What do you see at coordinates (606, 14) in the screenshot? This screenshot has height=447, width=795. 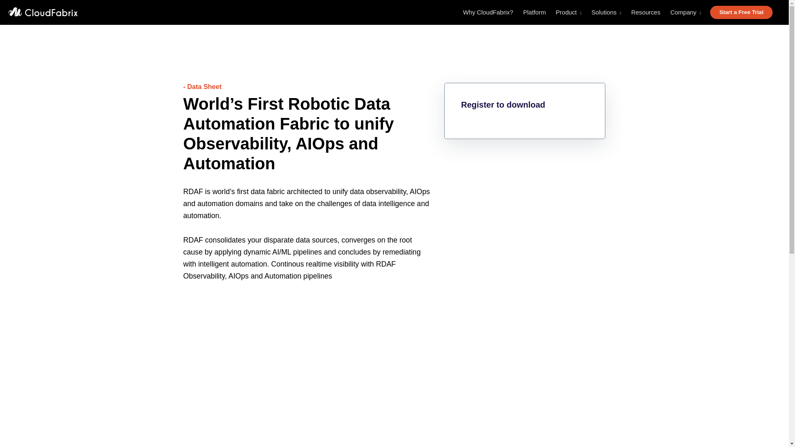 I see `Solutions` at bounding box center [606, 14].